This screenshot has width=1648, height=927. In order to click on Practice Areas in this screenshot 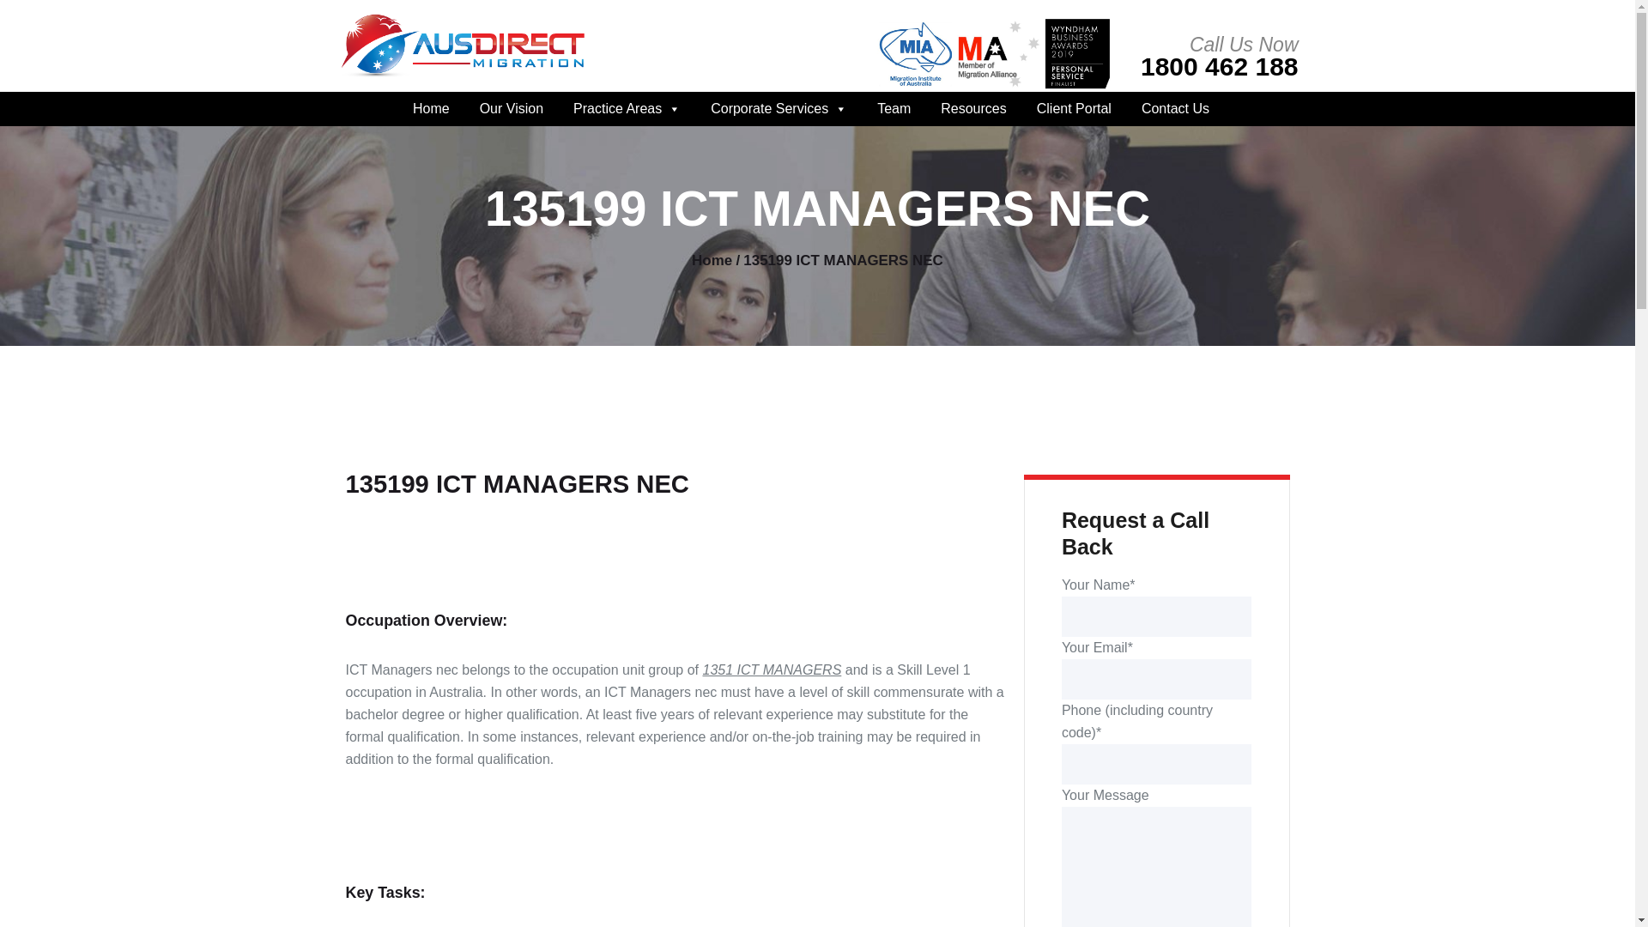, I will do `click(627, 108)`.